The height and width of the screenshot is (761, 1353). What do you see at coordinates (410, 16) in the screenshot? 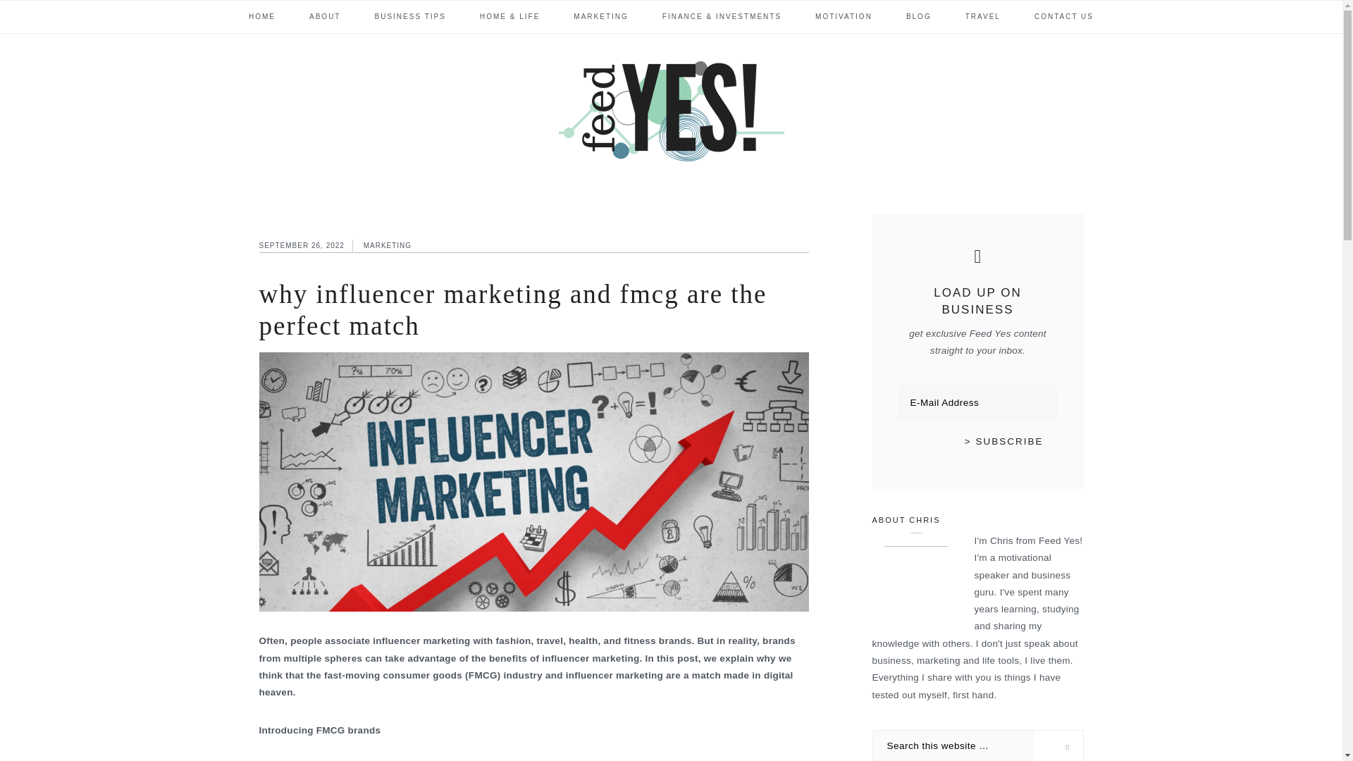
I see `BUSINESS TIPS` at bounding box center [410, 16].